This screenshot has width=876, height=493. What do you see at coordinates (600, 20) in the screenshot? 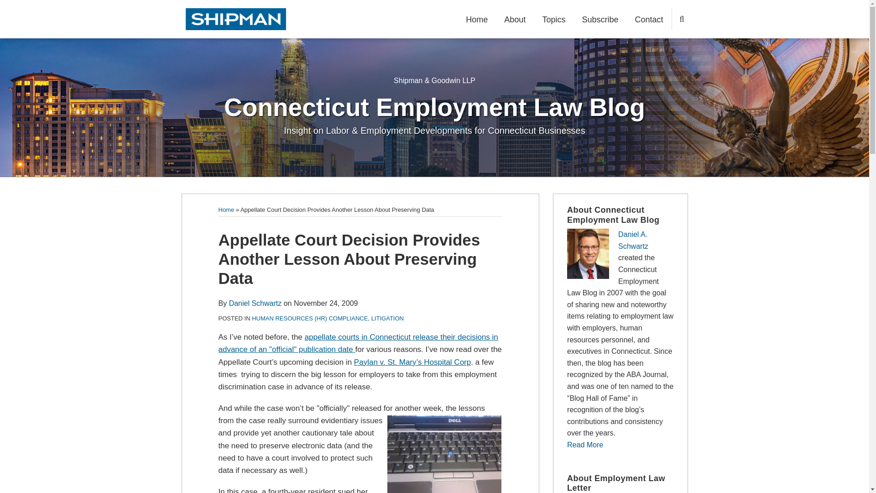
I see `Subscribe` at bounding box center [600, 20].